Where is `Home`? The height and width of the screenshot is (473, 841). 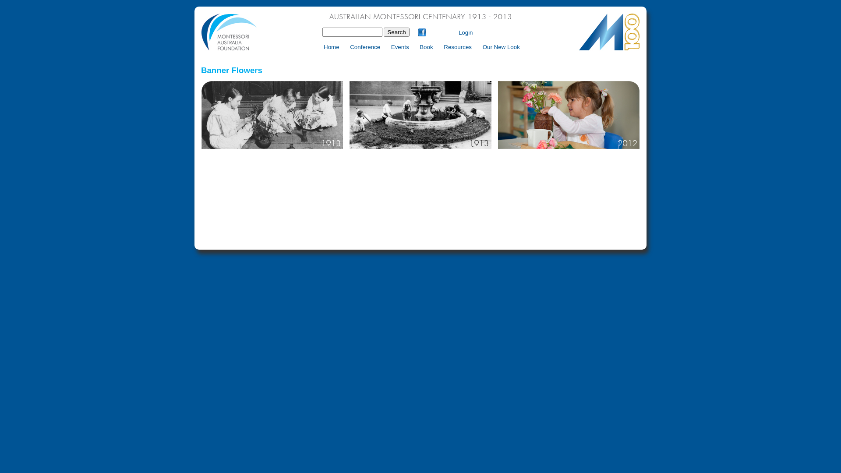
Home is located at coordinates (420, 49).